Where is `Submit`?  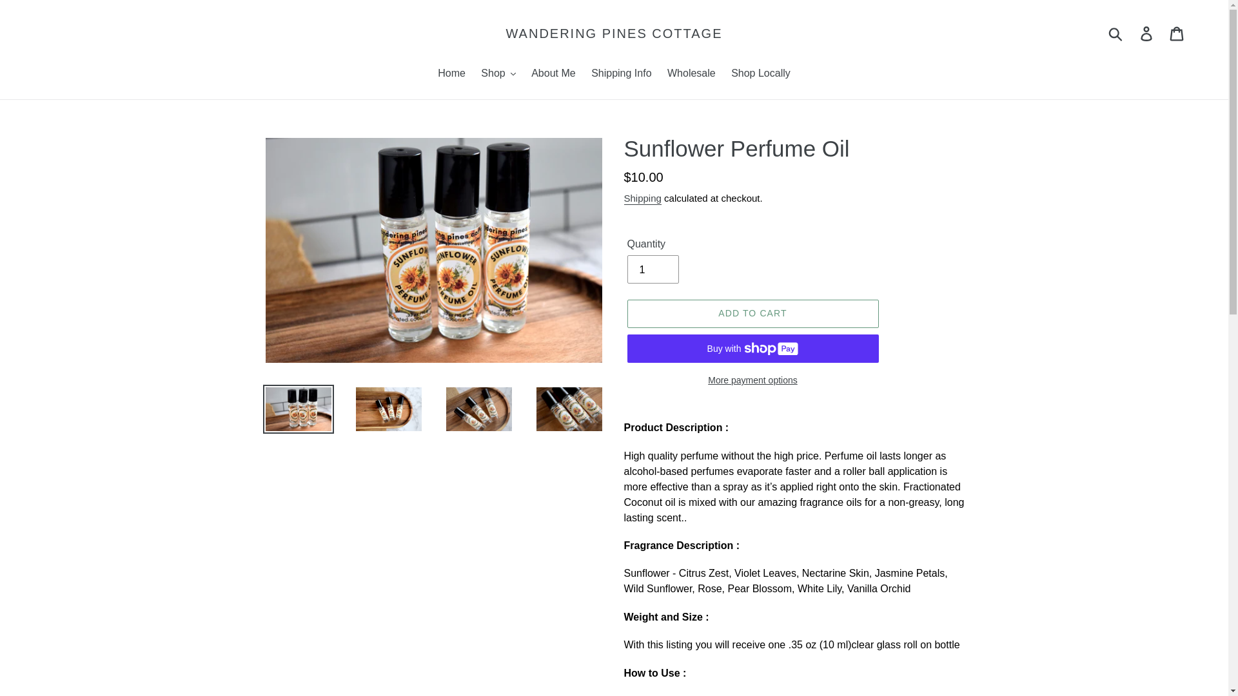
Submit is located at coordinates (1116, 34).